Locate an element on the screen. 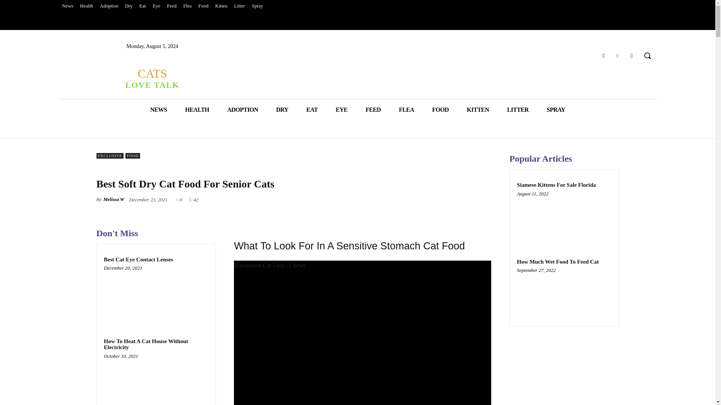  Flea is located at coordinates (187, 6).